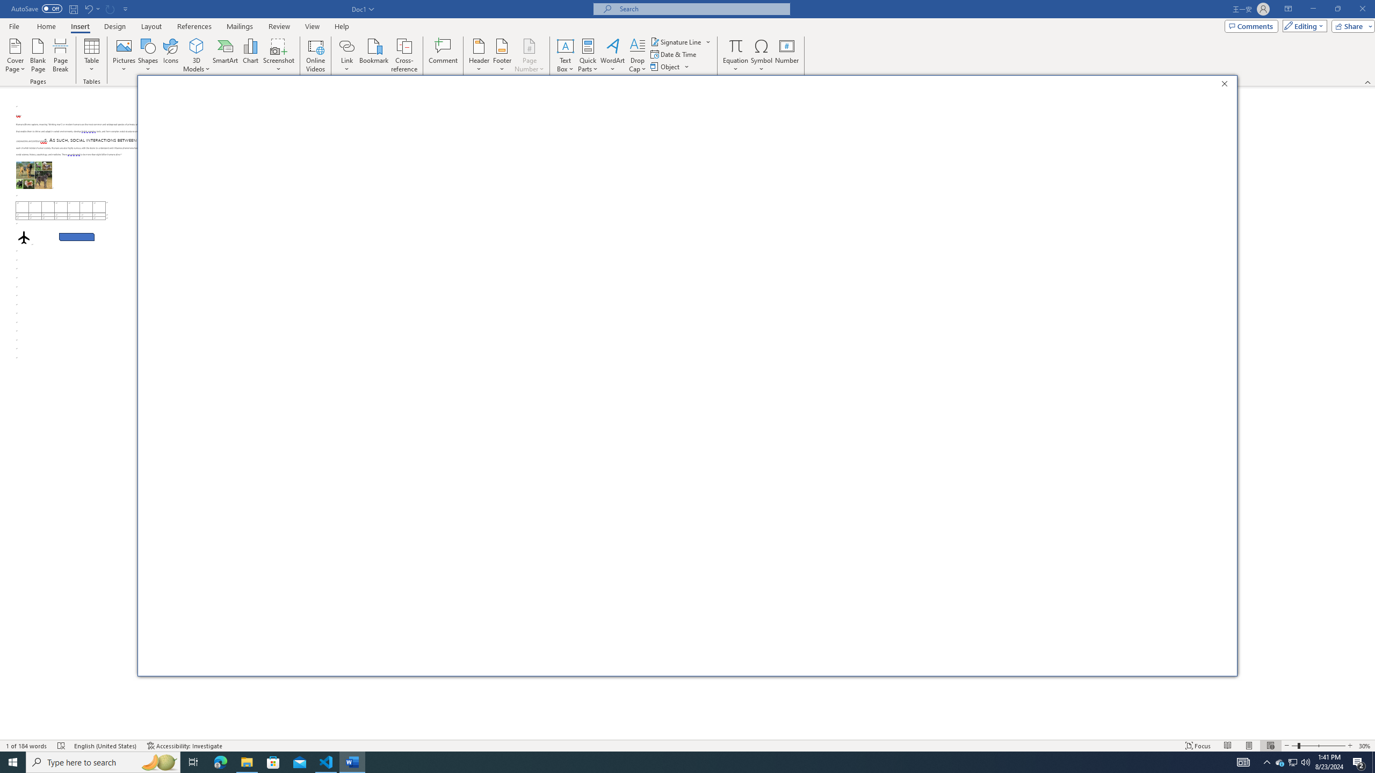  Describe the element at coordinates (589, 55) in the screenshot. I see `Quick Parts` at that location.